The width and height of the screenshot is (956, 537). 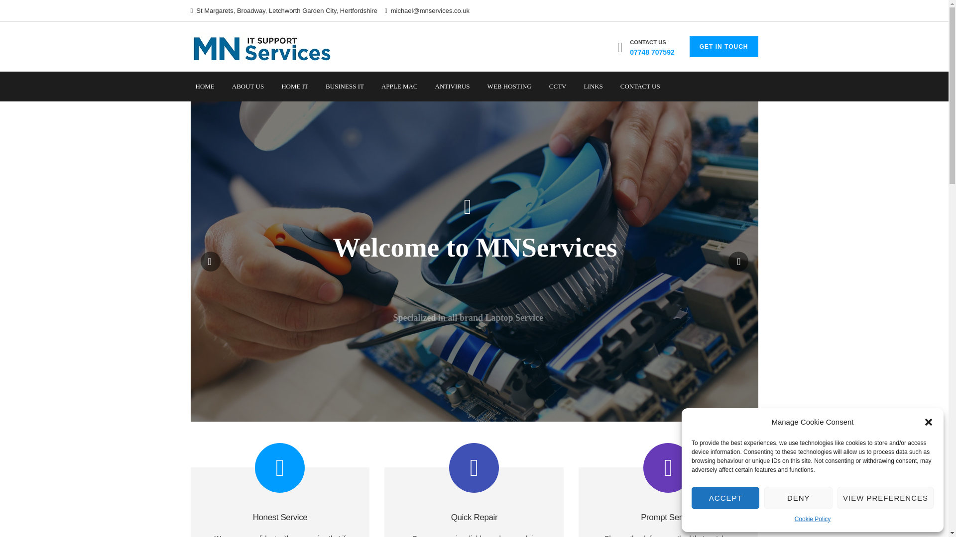 What do you see at coordinates (399, 87) in the screenshot?
I see `APPLE MAC` at bounding box center [399, 87].